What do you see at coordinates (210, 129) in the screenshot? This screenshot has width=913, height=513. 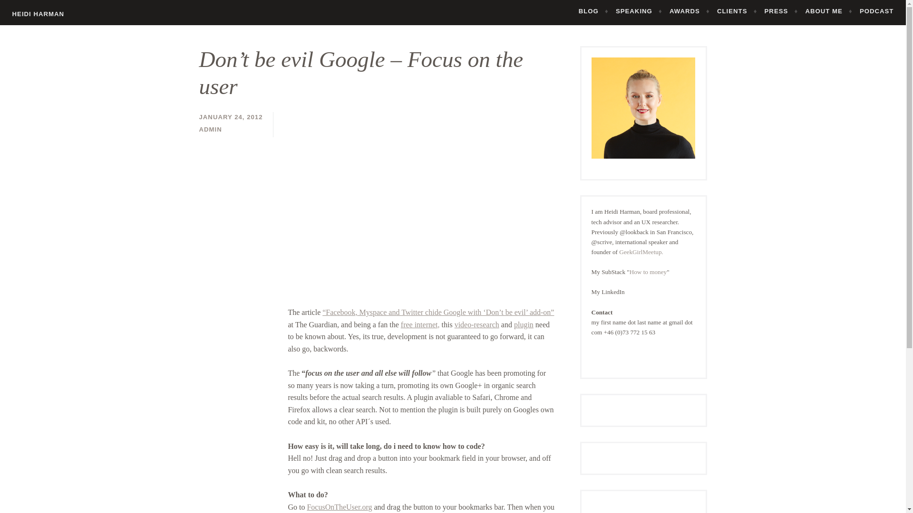 I see `ADMIN` at bounding box center [210, 129].